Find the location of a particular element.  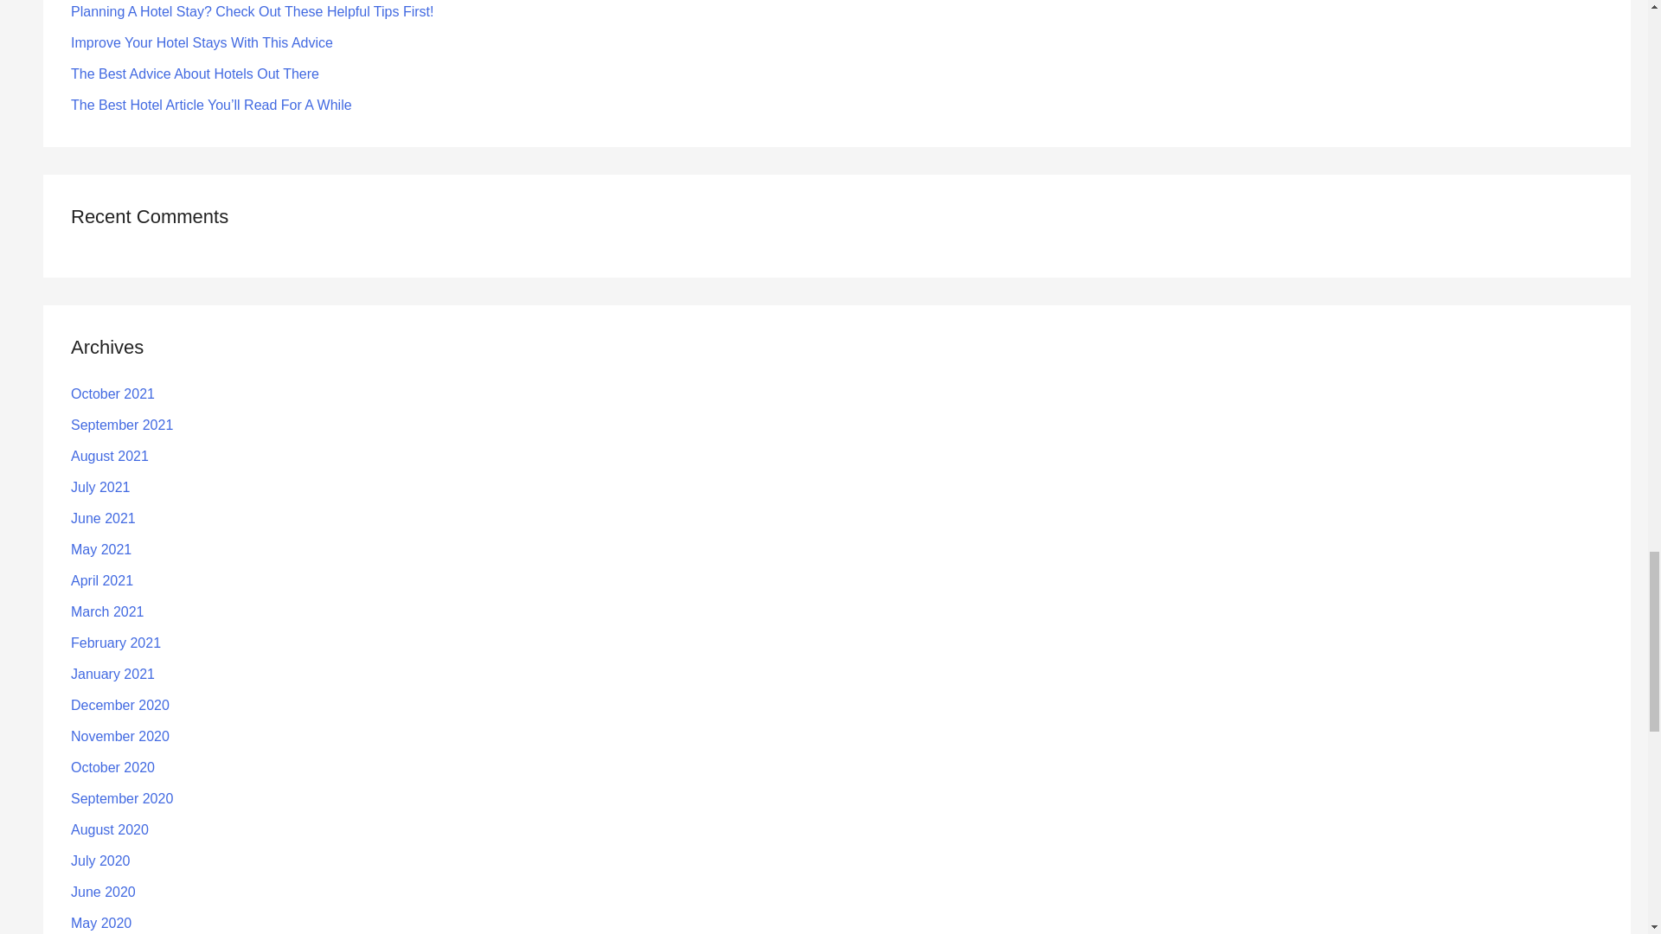

February 2021 is located at coordinates (116, 643).